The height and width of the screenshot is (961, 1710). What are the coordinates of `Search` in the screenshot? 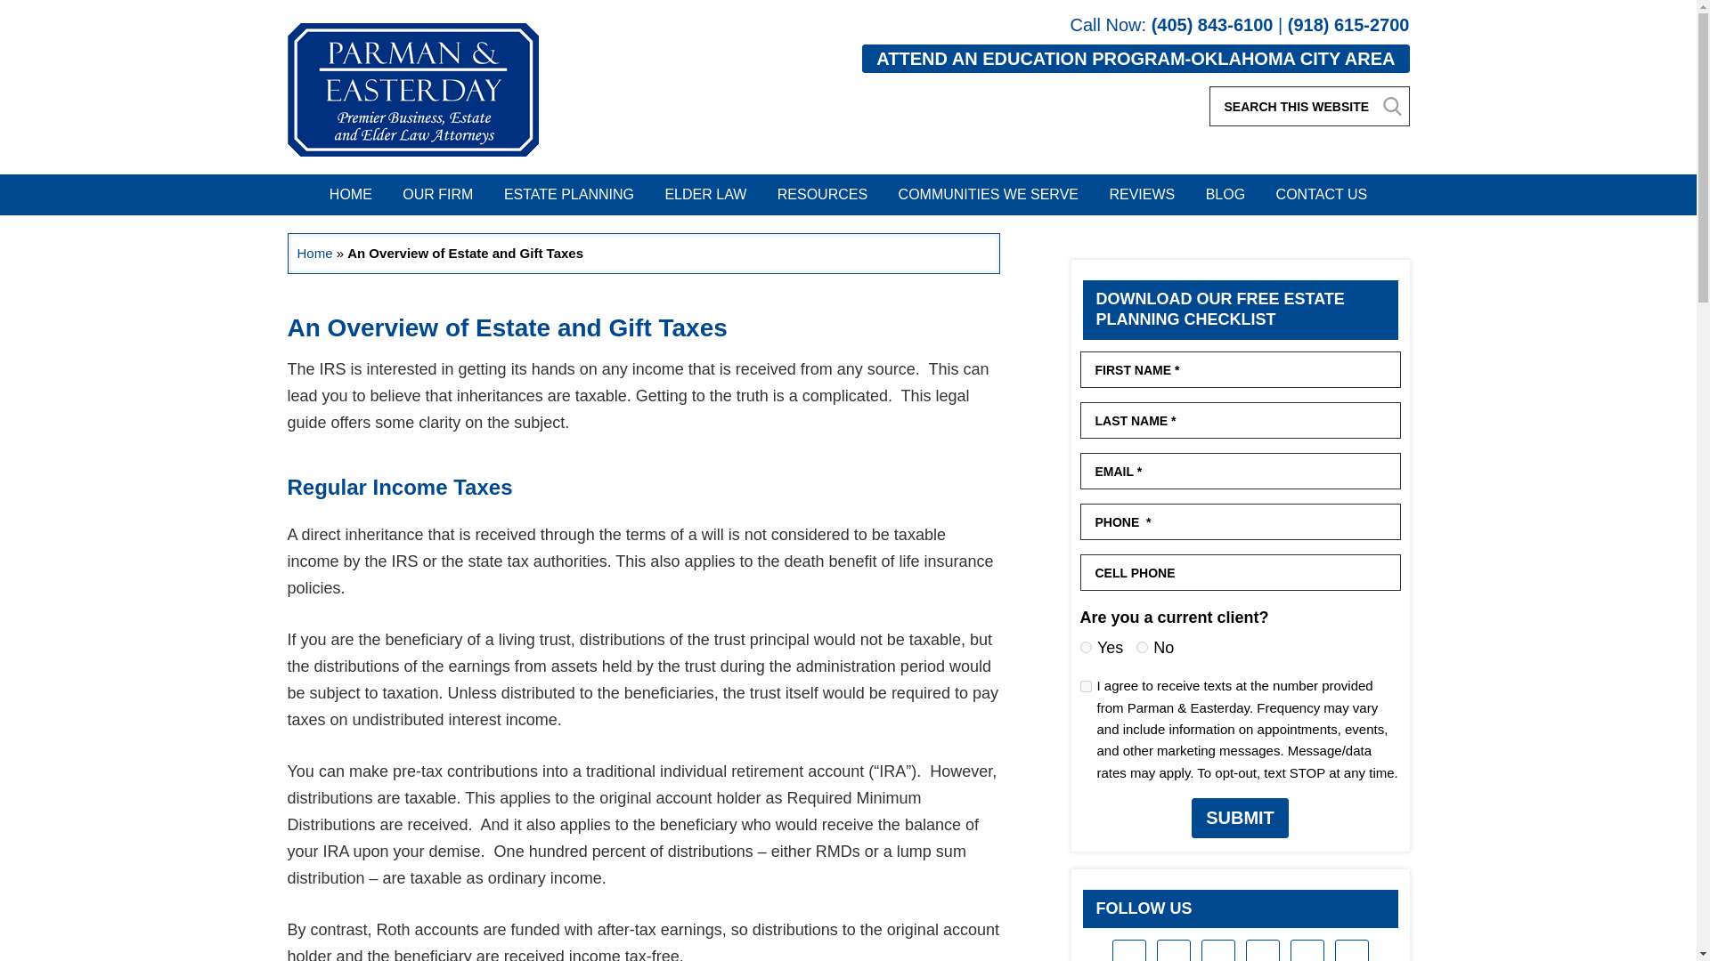 It's located at (1391, 105).